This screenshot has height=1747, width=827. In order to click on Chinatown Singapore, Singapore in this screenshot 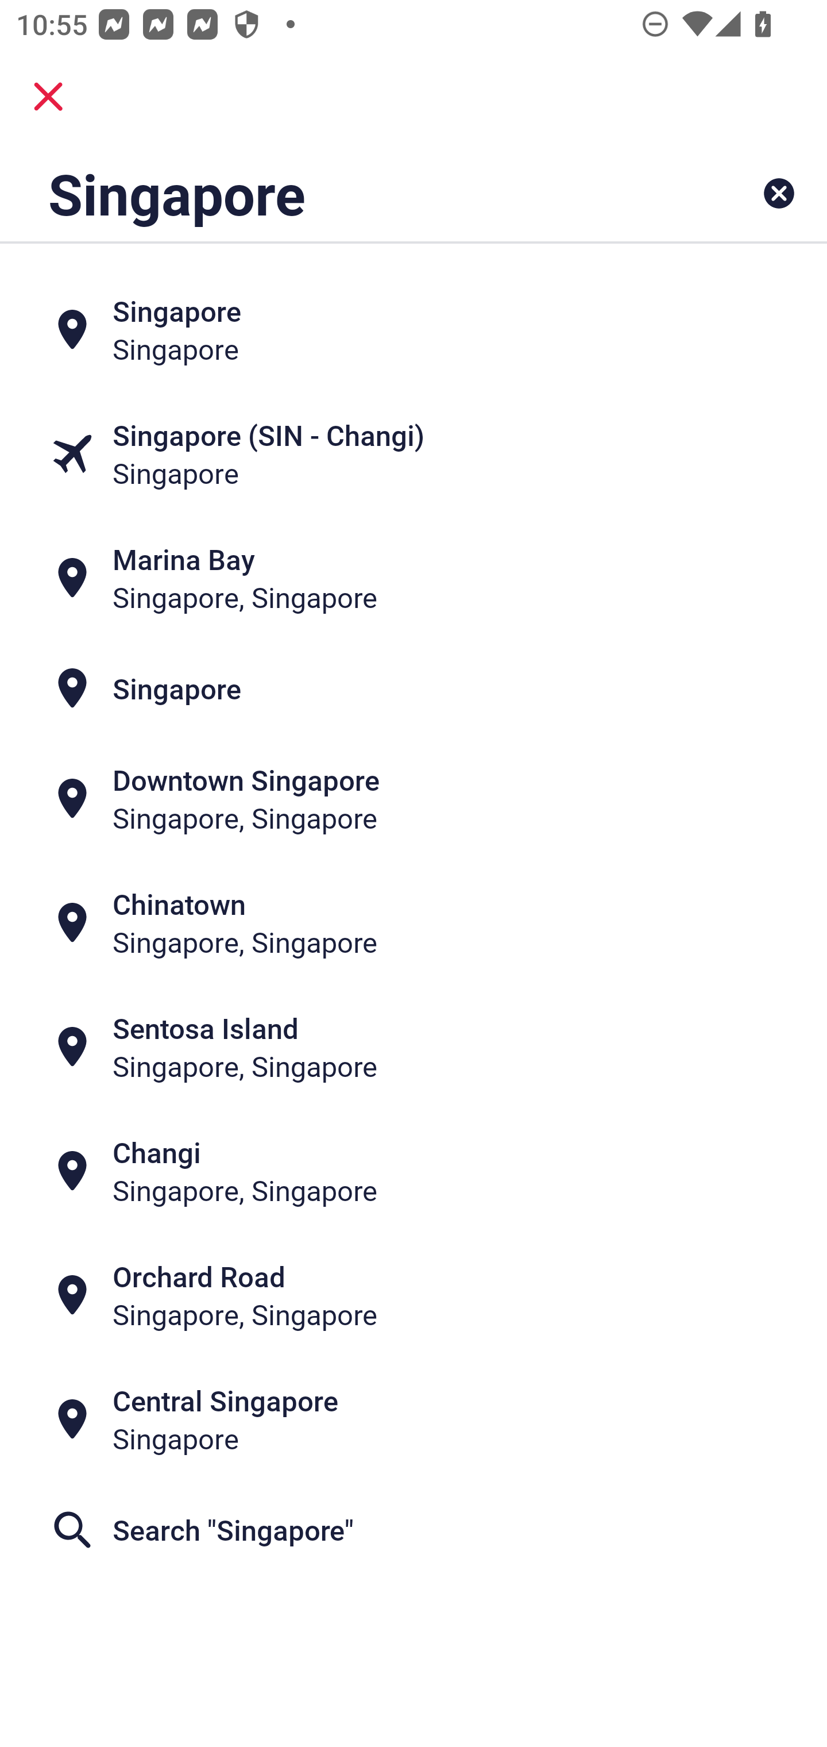, I will do `click(413, 923)`.